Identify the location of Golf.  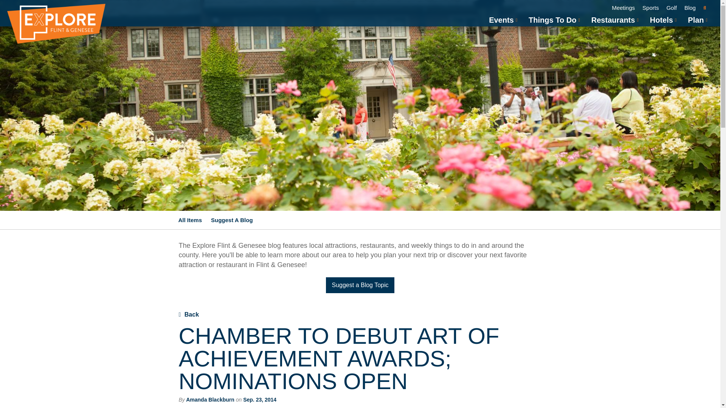
(672, 8).